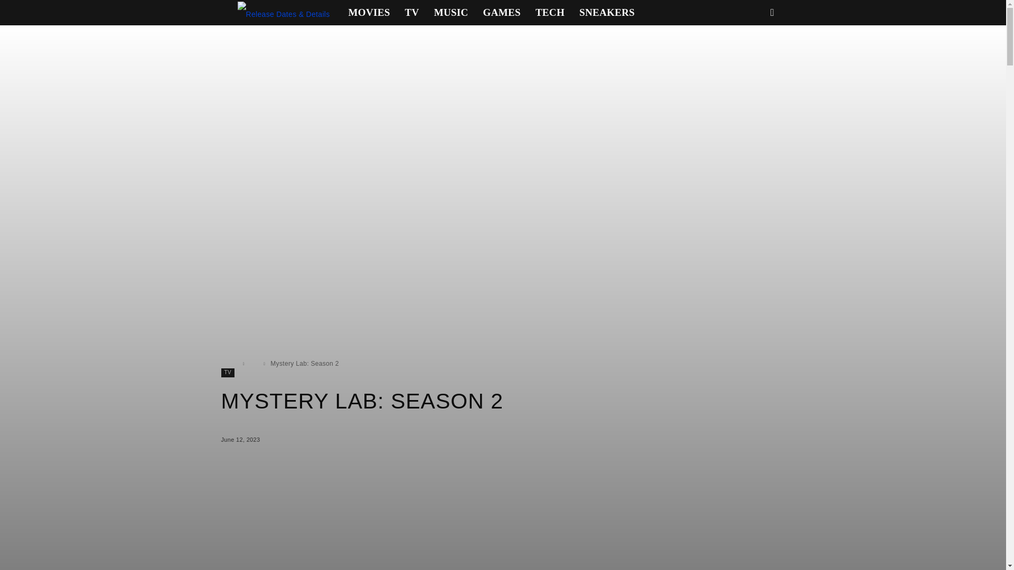 The height and width of the screenshot is (570, 1014). I want to click on GAMES, so click(502, 13).